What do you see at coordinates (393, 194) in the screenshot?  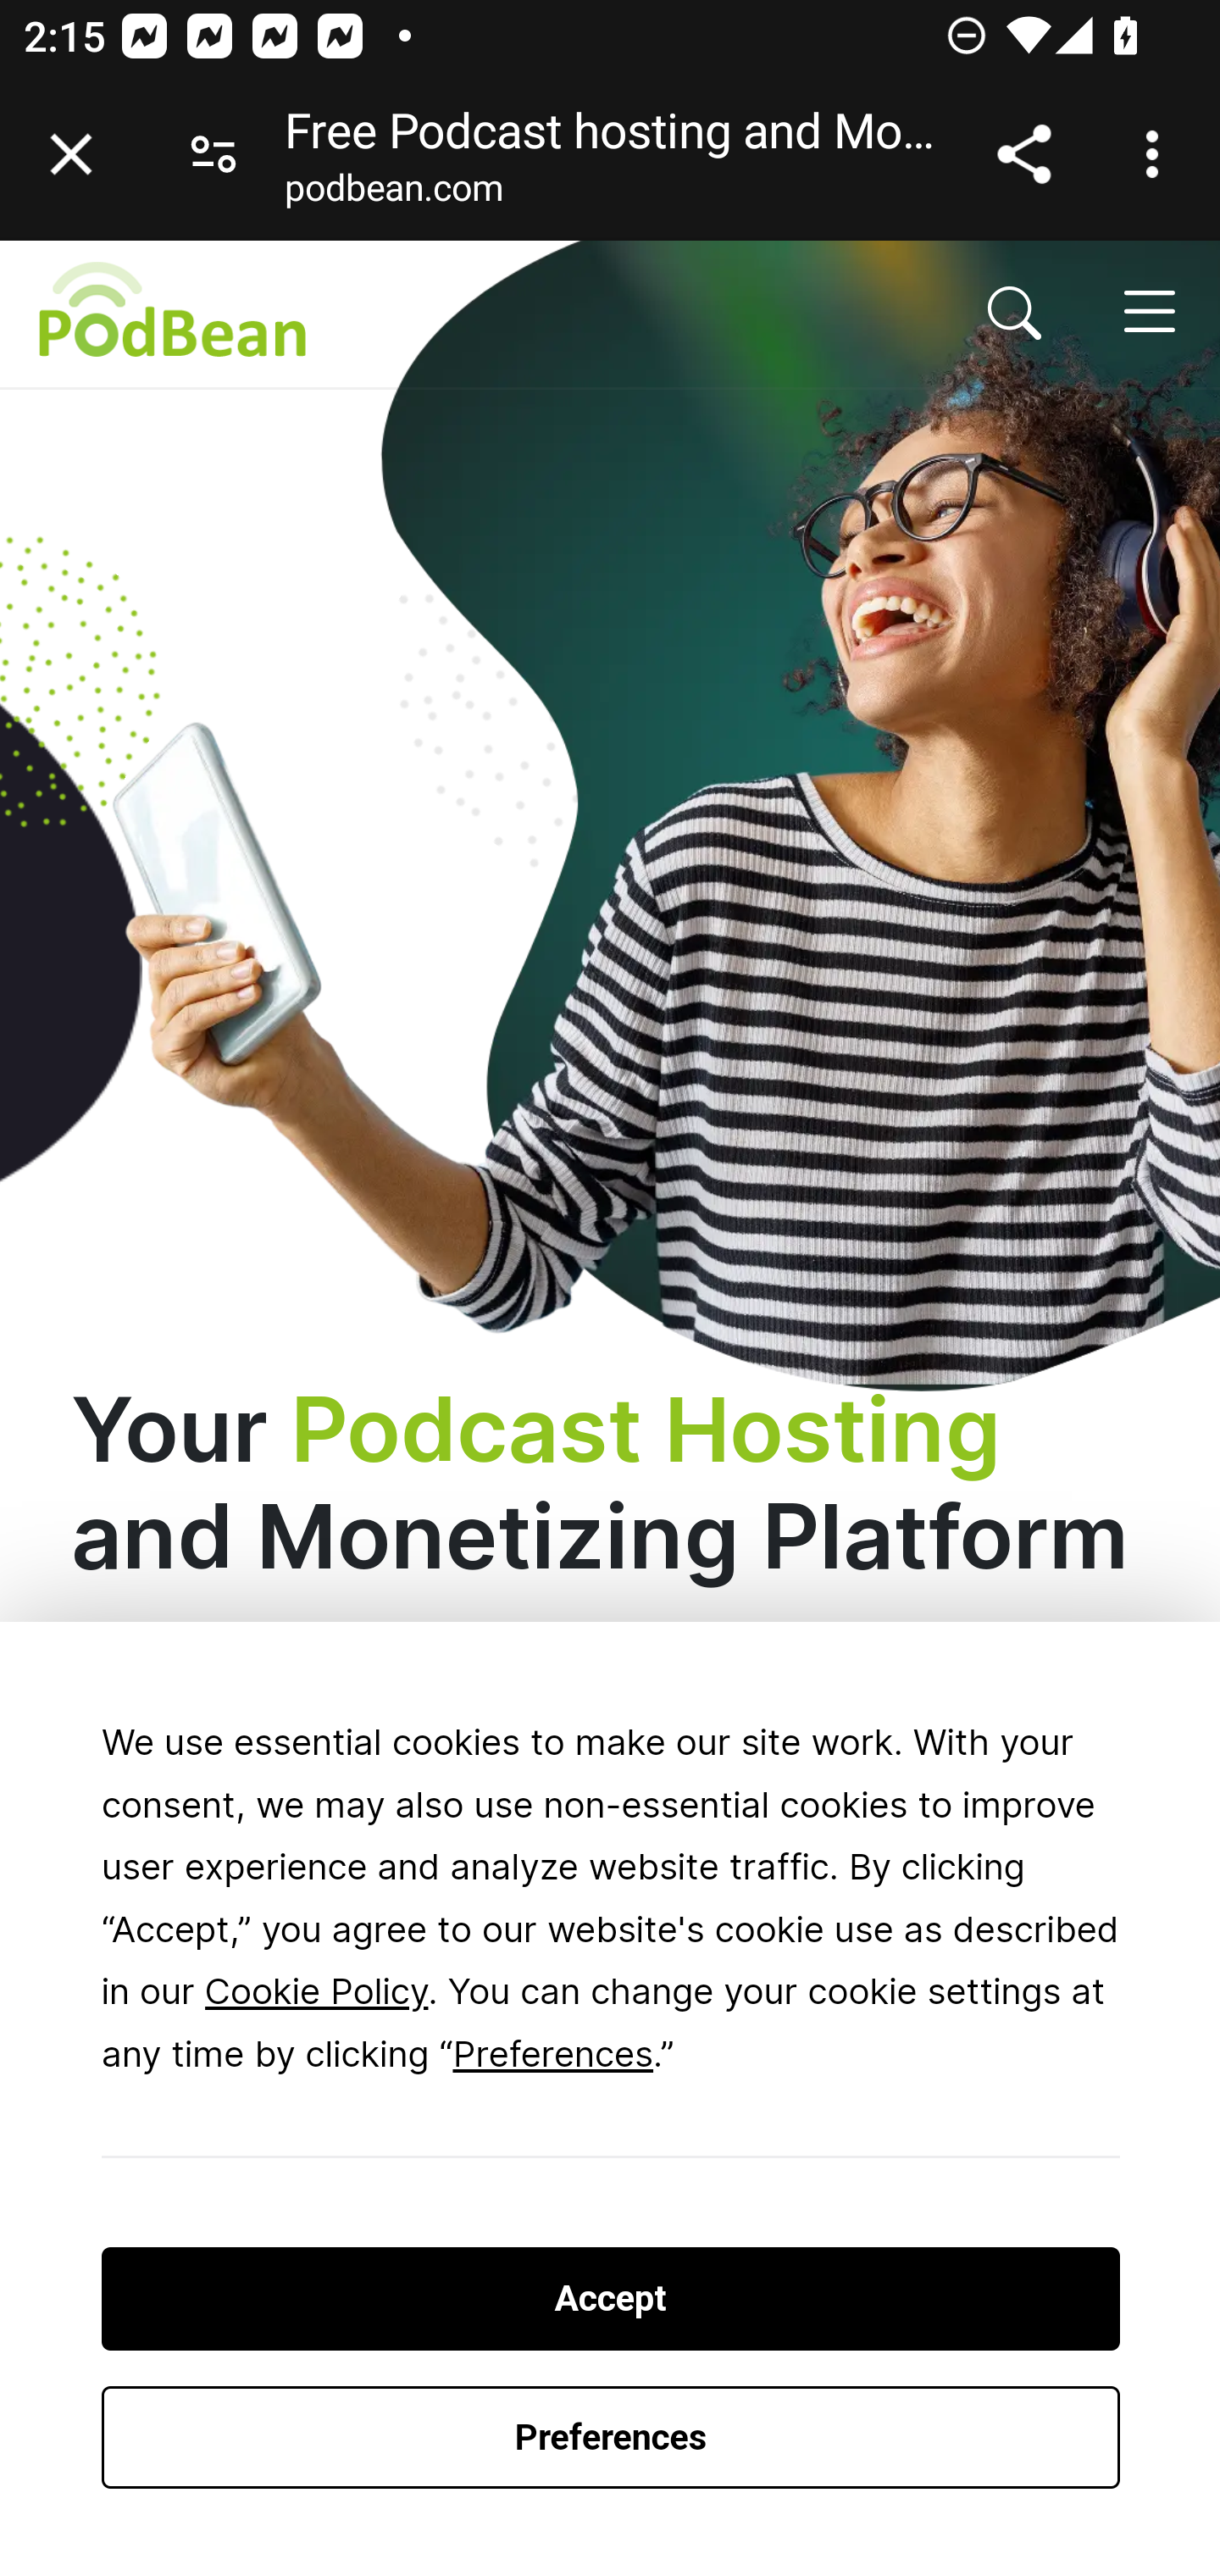 I see `podbean.com` at bounding box center [393, 194].